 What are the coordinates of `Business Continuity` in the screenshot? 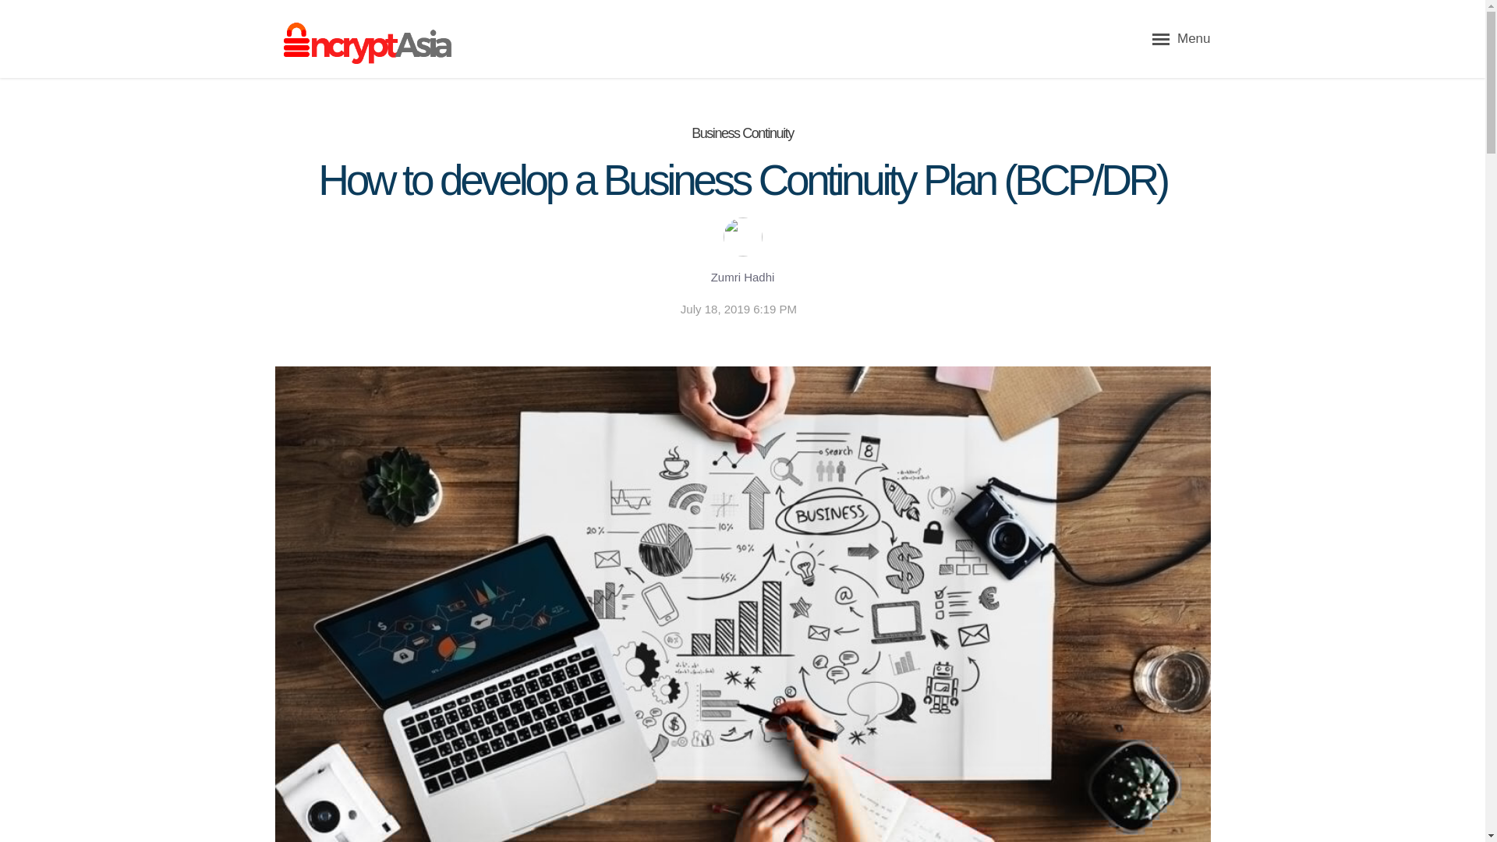 It's located at (742, 133).